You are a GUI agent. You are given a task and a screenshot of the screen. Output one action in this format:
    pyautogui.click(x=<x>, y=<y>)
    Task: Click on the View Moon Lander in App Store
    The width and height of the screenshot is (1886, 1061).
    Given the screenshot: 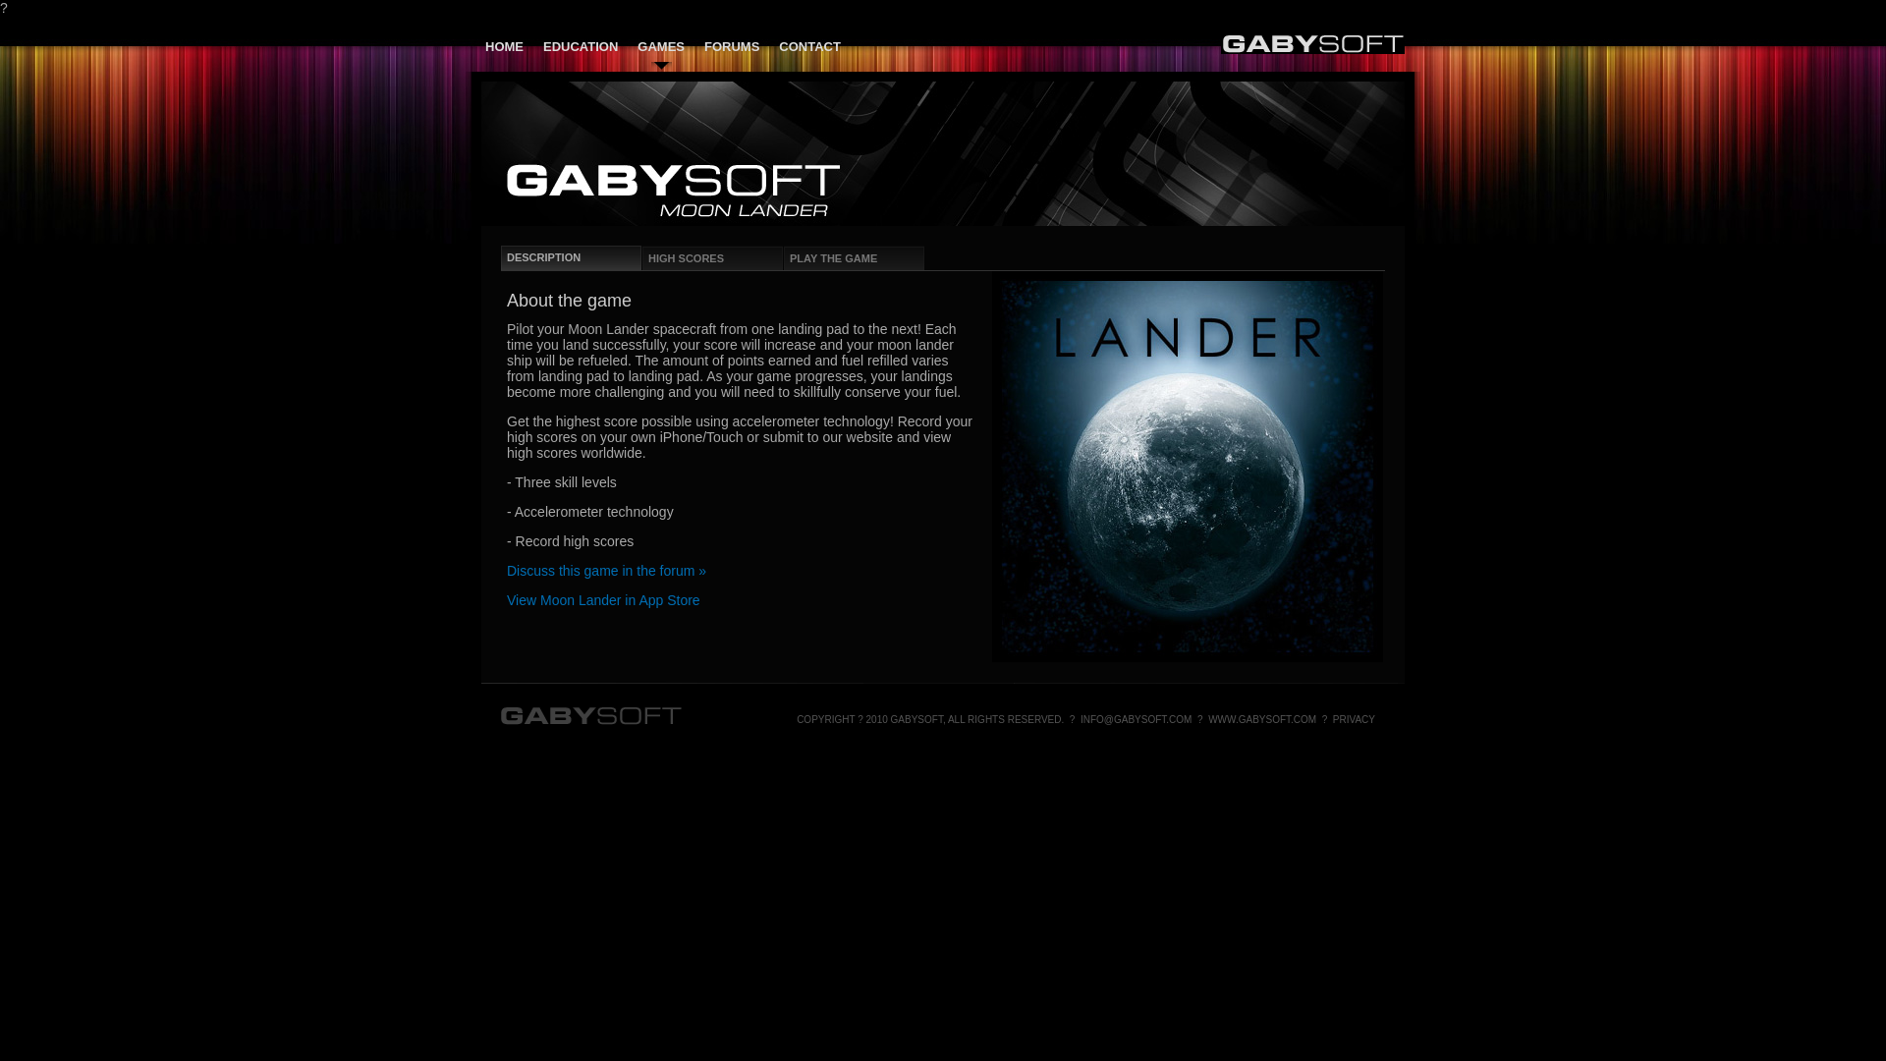 What is the action you would take?
    pyautogui.click(x=603, y=599)
    